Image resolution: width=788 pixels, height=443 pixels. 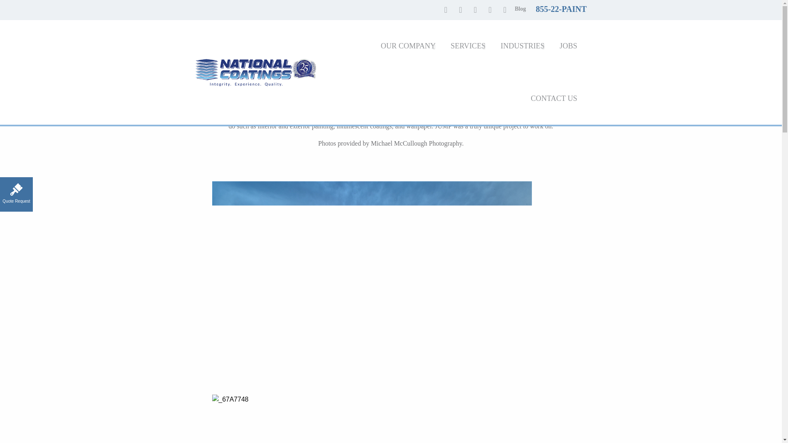 I want to click on OUR COMPANY, so click(x=408, y=46).